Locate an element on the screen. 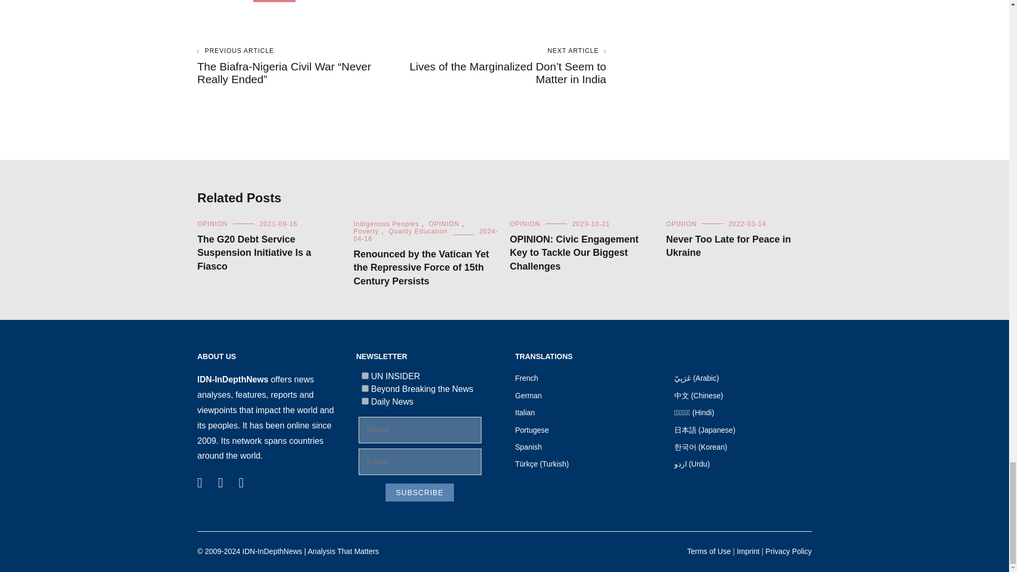 The width and height of the screenshot is (1017, 572). LinkedIn is located at coordinates (242, 480).